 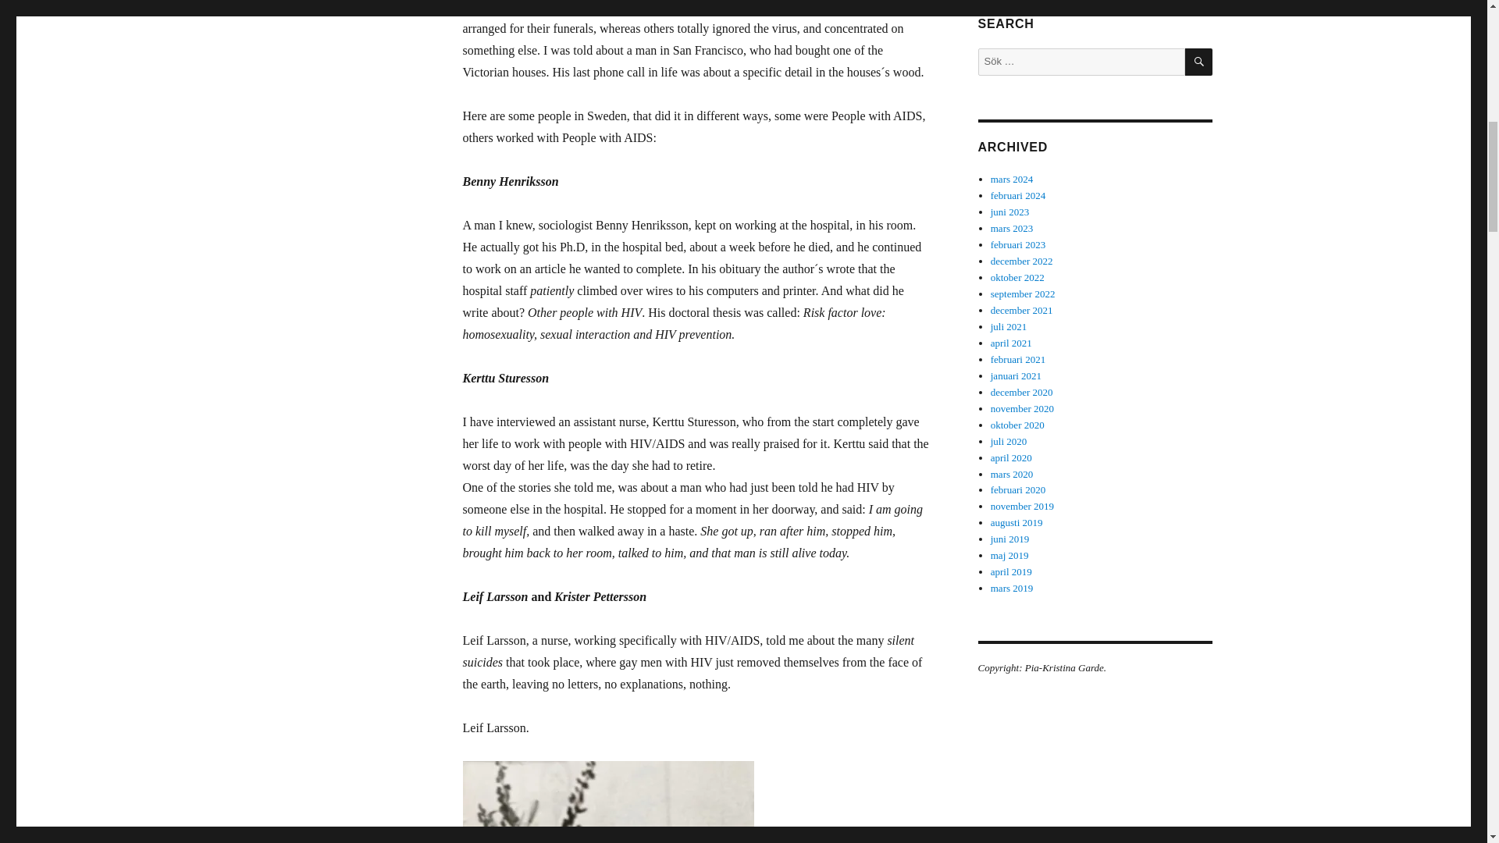 What do you see at coordinates (1009, 211) in the screenshot?
I see `juni 2023` at bounding box center [1009, 211].